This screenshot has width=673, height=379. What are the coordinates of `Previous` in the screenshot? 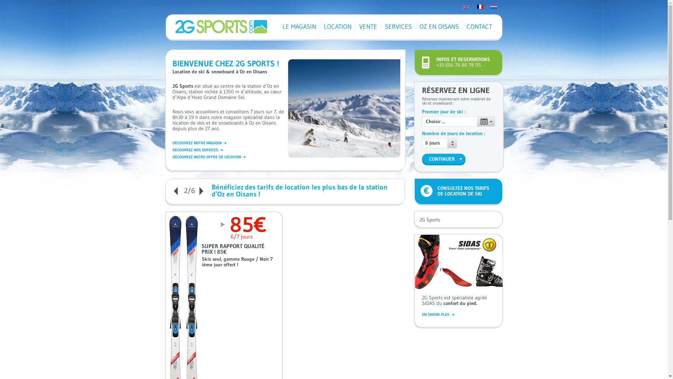 It's located at (176, 191).